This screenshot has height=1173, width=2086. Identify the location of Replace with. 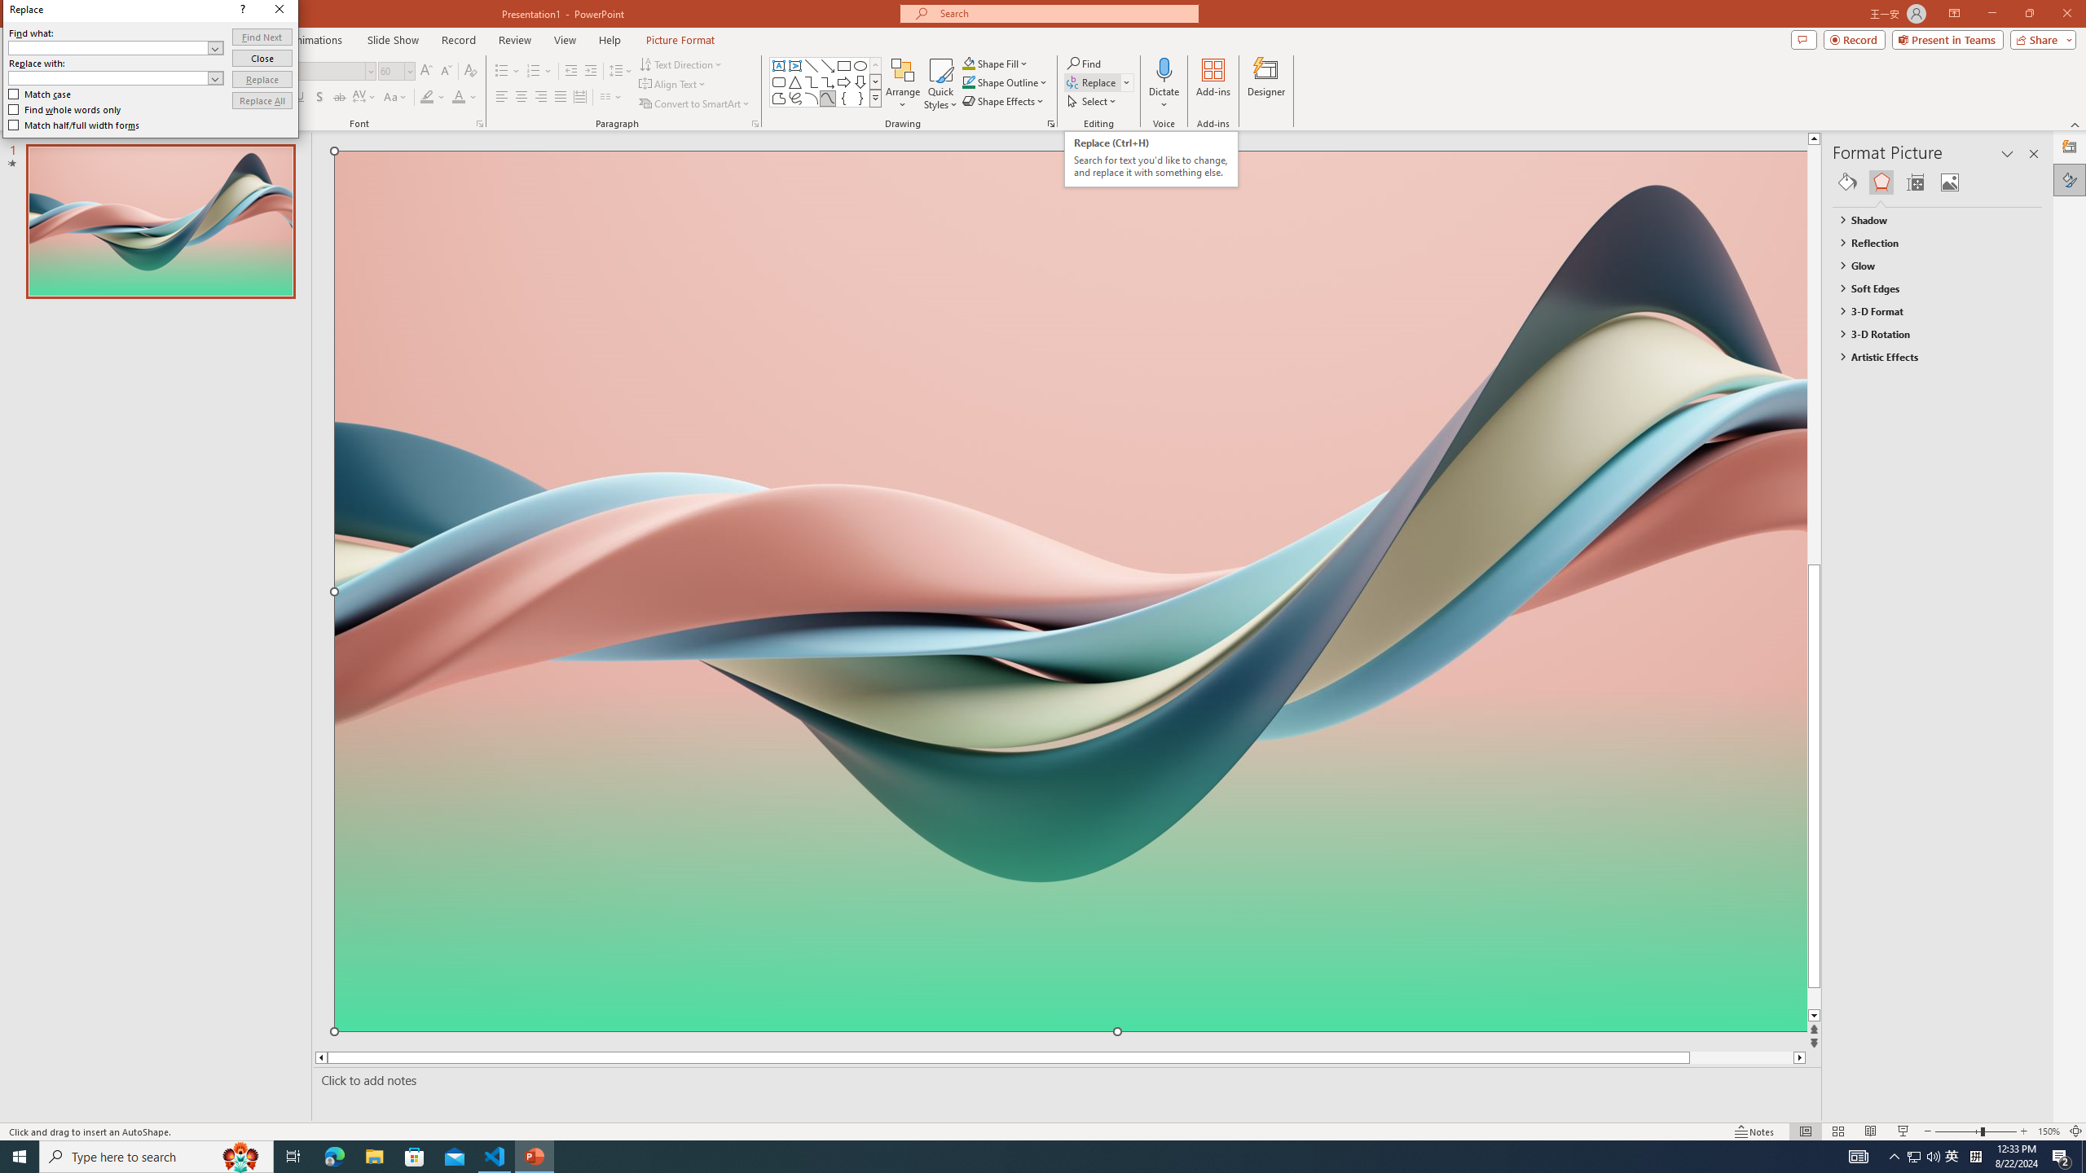
(116, 78).